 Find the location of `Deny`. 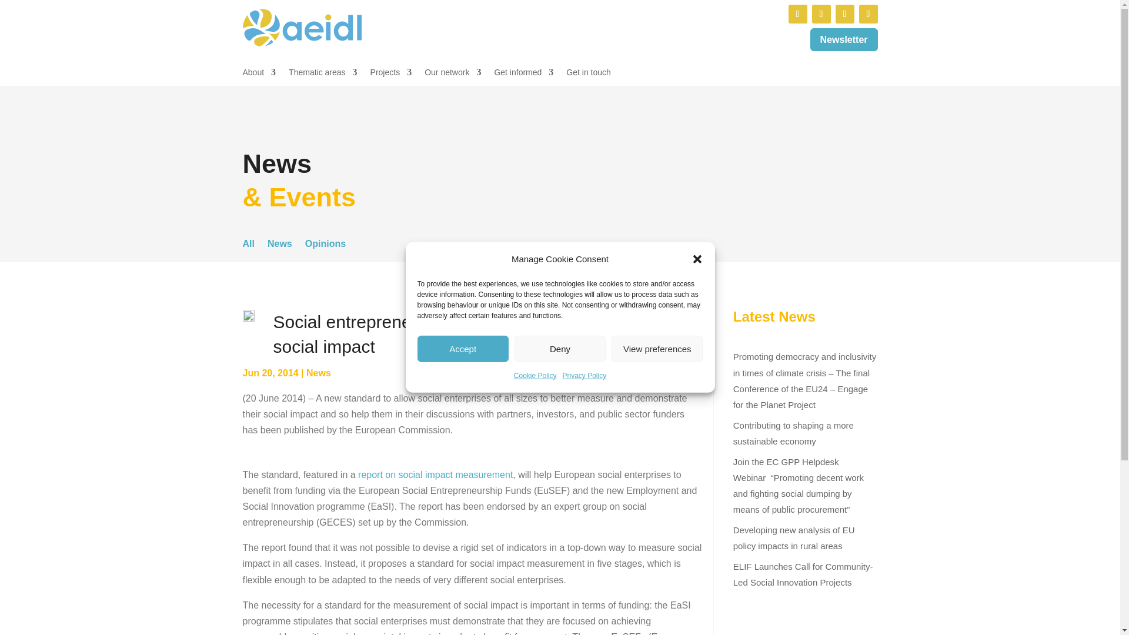

Deny is located at coordinates (560, 349).